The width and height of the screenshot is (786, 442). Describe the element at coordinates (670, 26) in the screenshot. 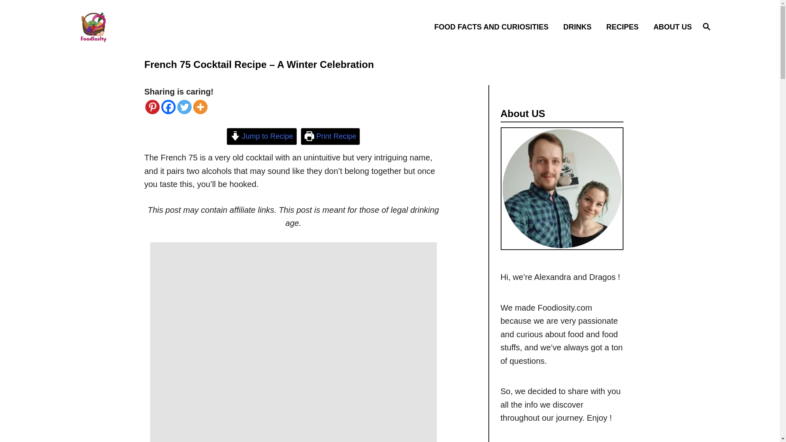

I see `ABOUT US` at that location.